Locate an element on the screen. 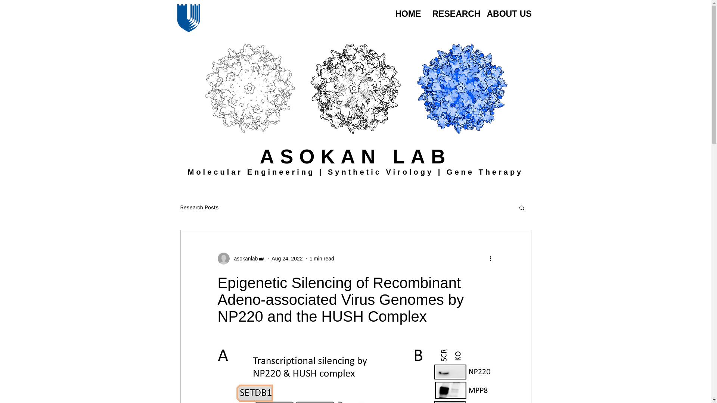 The width and height of the screenshot is (717, 403). 1 min read is located at coordinates (322, 258).